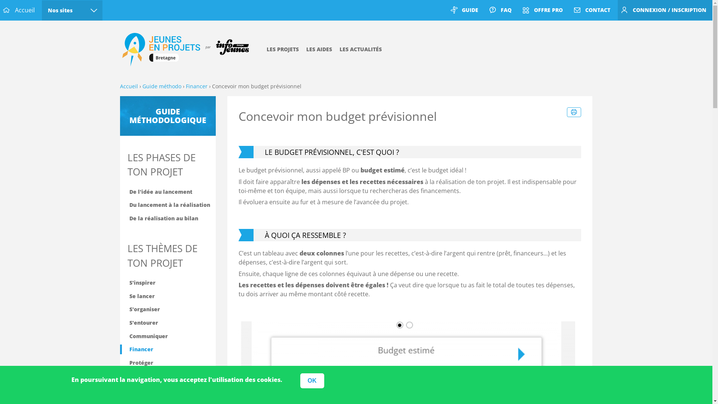 This screenshot has height=404, width=718. What do you see at coordinates (312, 381) in the screenshot?
I see `OK` at bounding box center [312, 381].